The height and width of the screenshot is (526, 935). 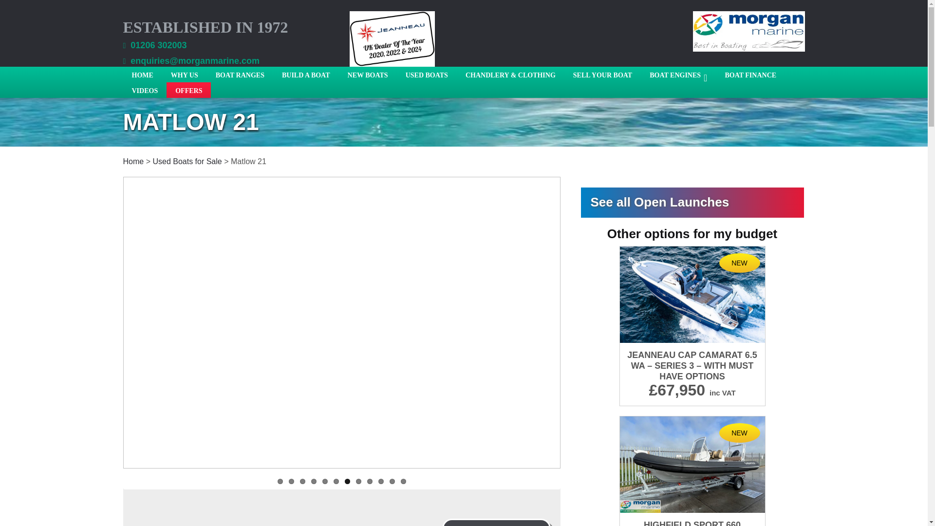 What do you see at coordinates (427, 74) in the screenshot?
I see `USED BOATS` at bounding box center [427, 74].